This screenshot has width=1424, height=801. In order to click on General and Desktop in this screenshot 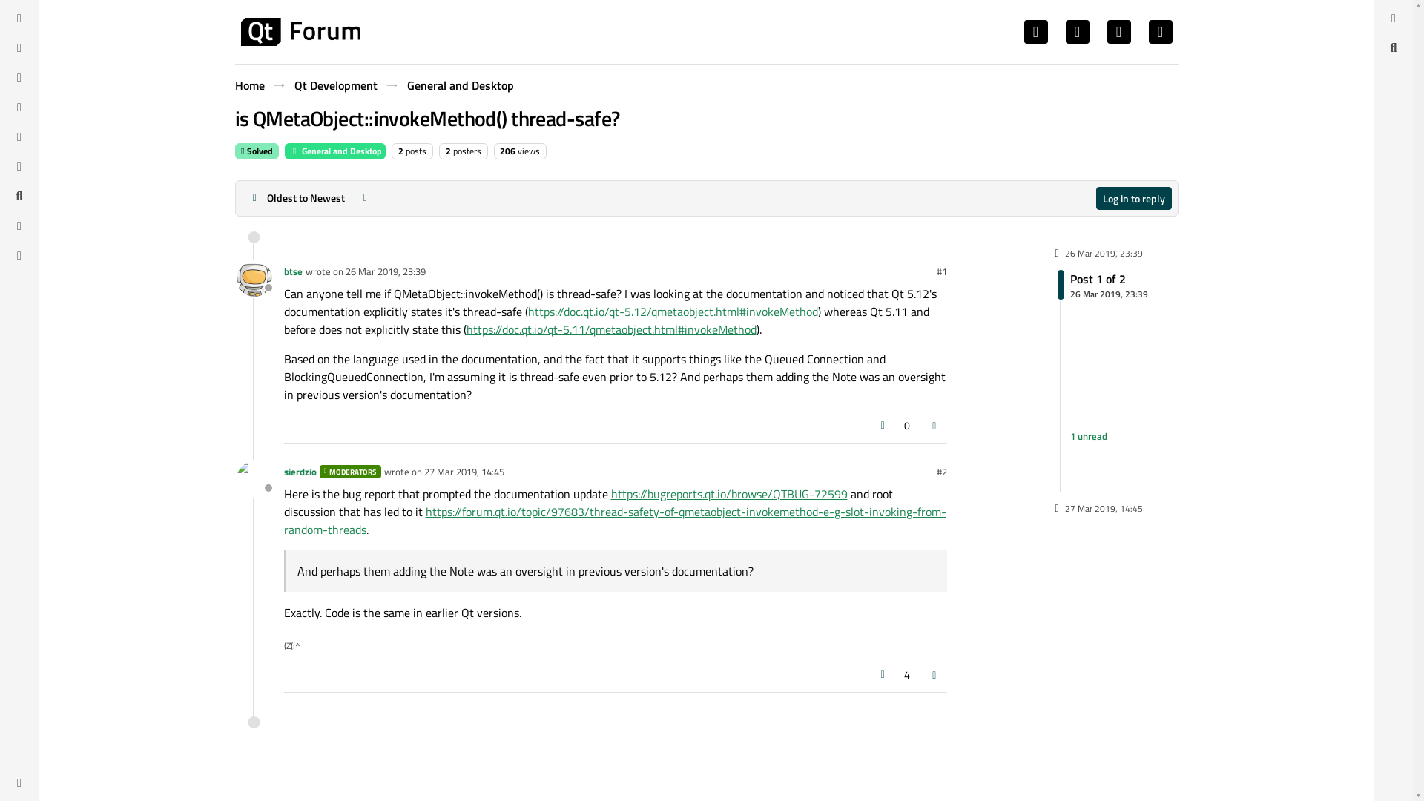, I will do `click(335, 151)`.